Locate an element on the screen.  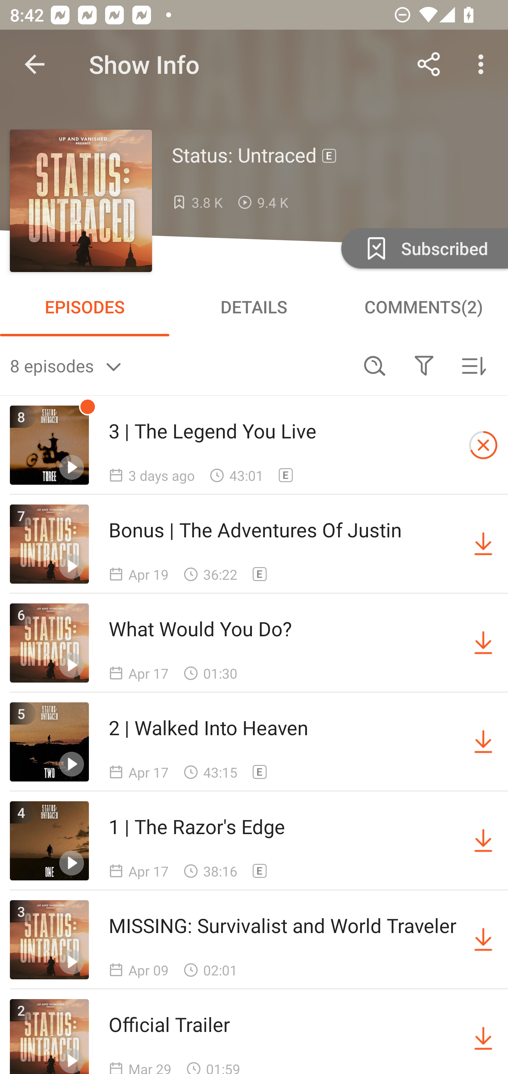
 Search is located at coordinates (375, 365).